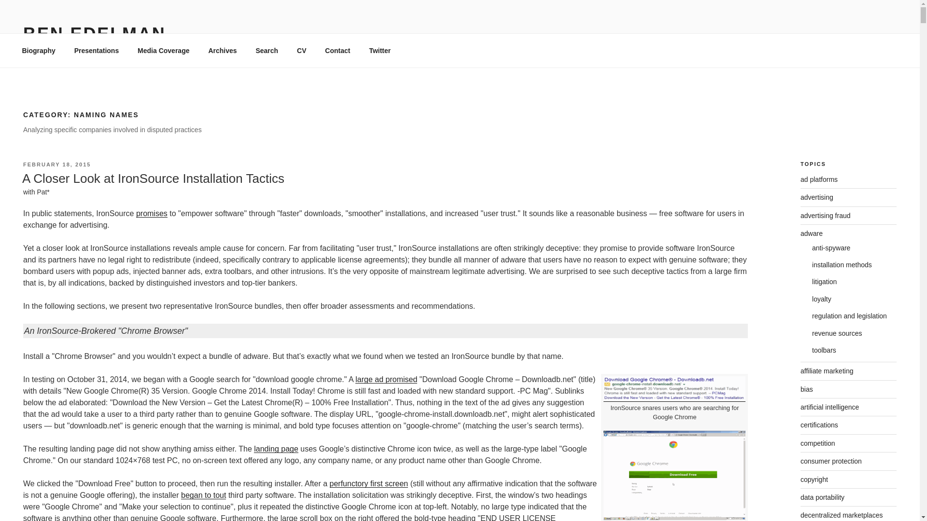 This screenshot has height=521, width=927. I want to click on perfunctory first screen, so click(369, 483).